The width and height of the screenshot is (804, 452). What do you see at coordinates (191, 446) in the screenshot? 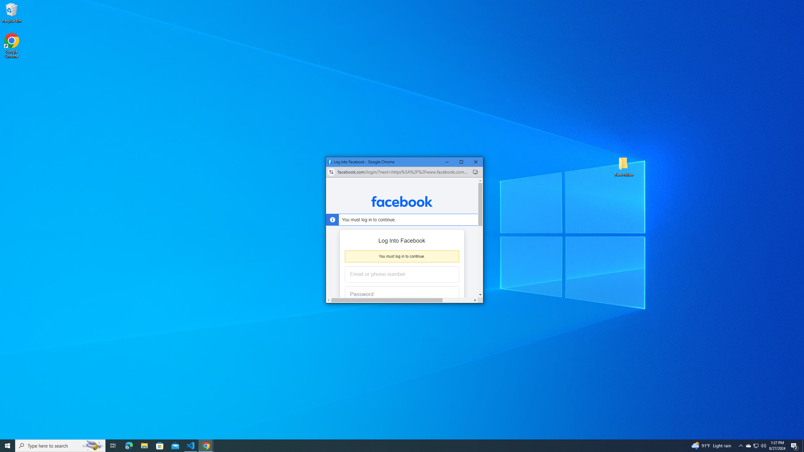
I see `Type here to search` at bounding box center [191, 446].